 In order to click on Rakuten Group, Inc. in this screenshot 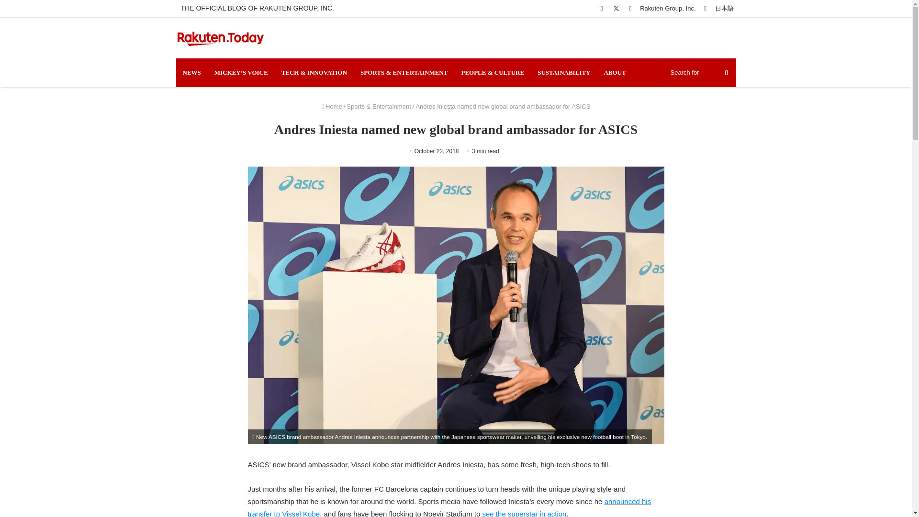, I will do `click(667, 8)`.